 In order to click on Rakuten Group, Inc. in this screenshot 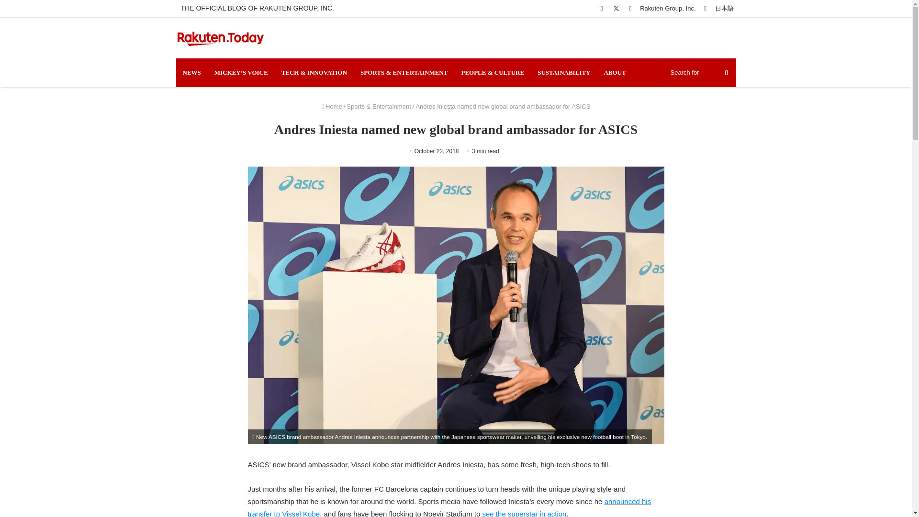, I will do `click(667, 8)`.